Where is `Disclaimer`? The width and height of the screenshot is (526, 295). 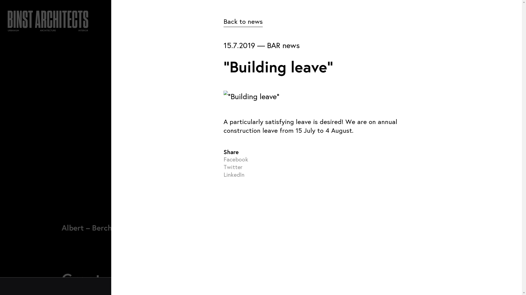
Disclaimer is located at coordinates (16, 241).